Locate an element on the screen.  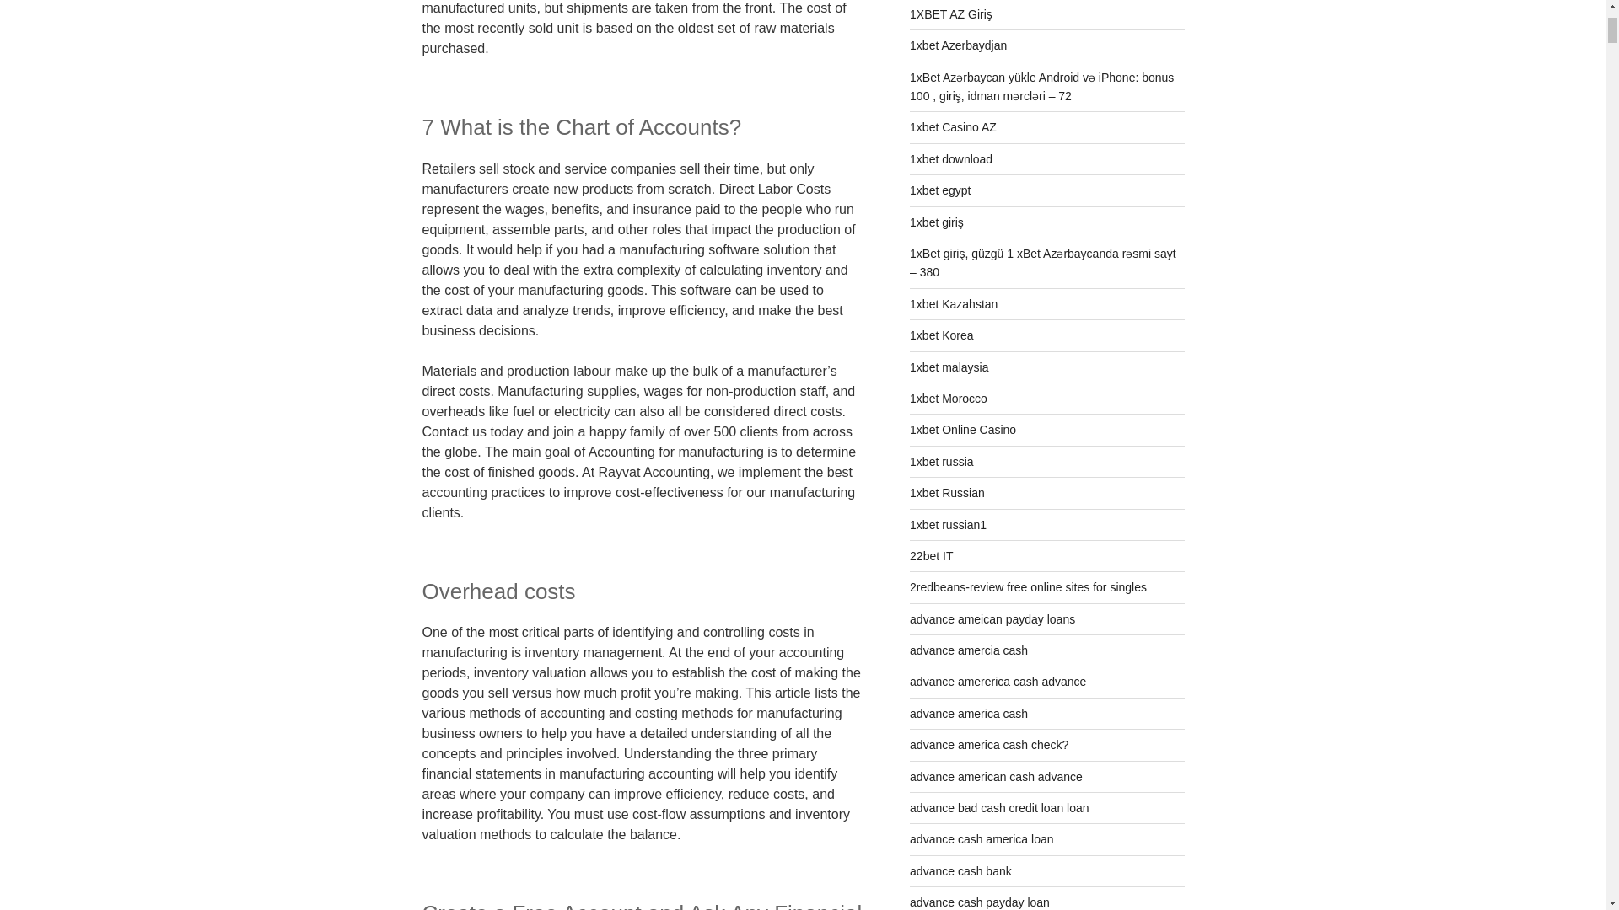
1xbet download is located at coordinates (951, 158).